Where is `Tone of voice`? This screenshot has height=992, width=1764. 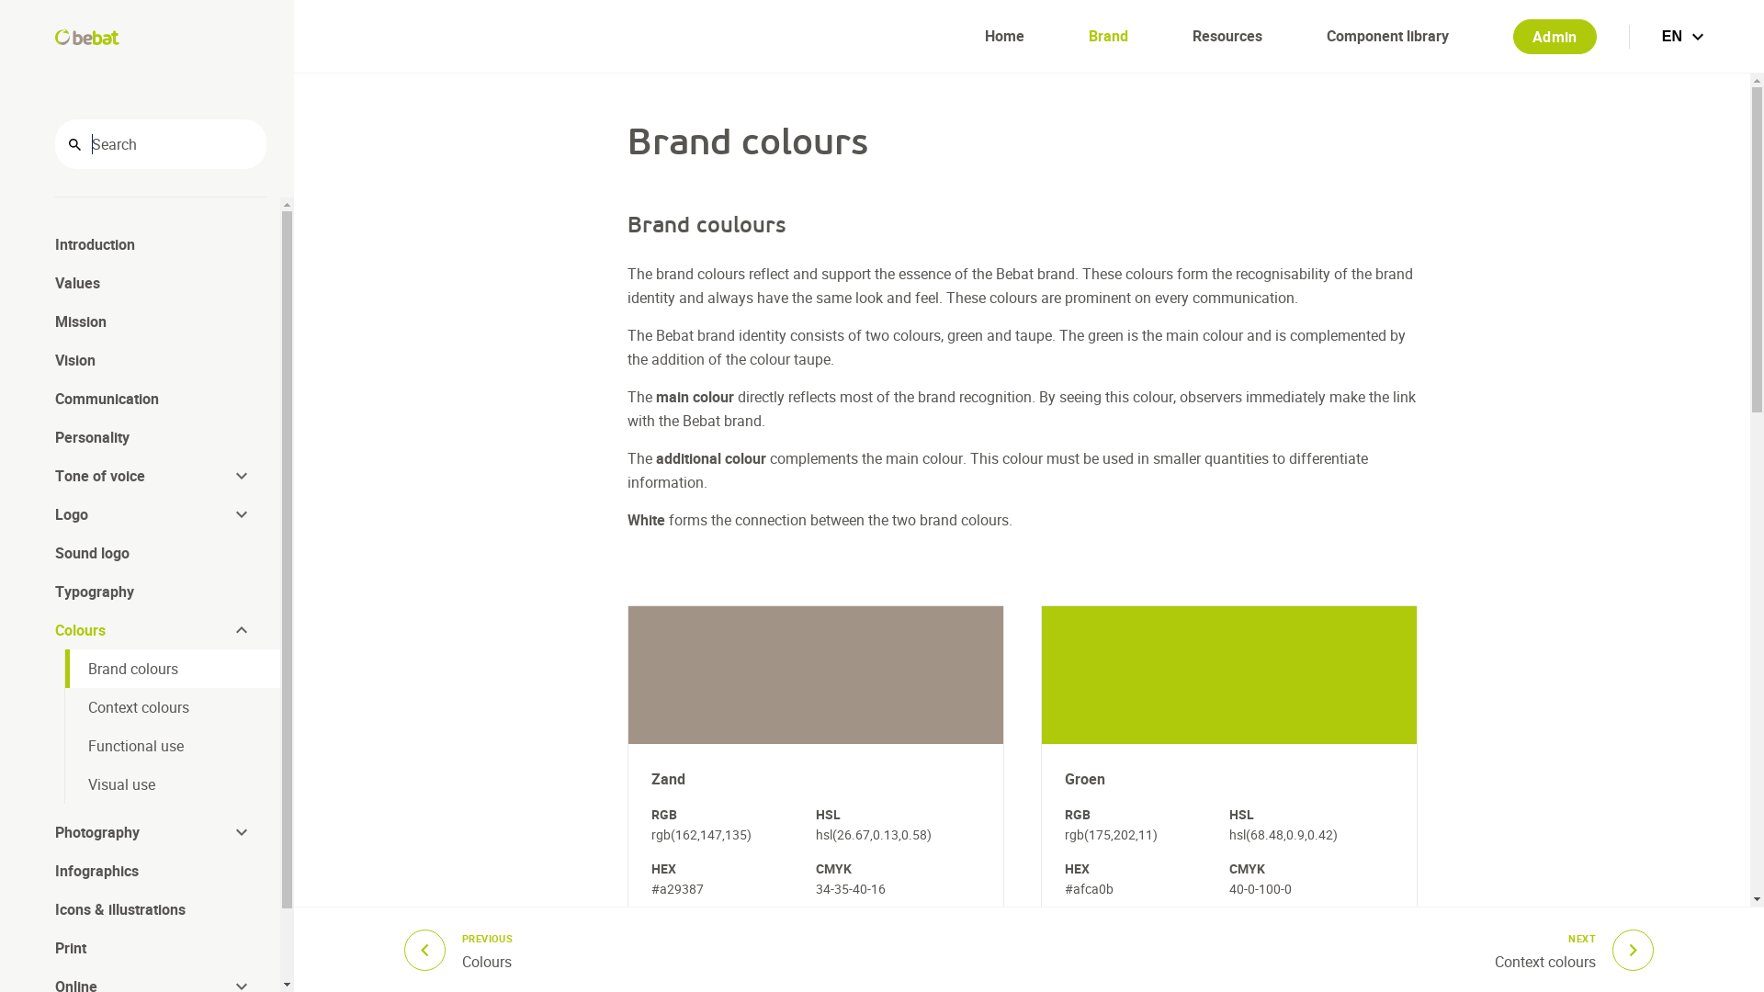 Tone of voice is located at coordinates (143, 476).